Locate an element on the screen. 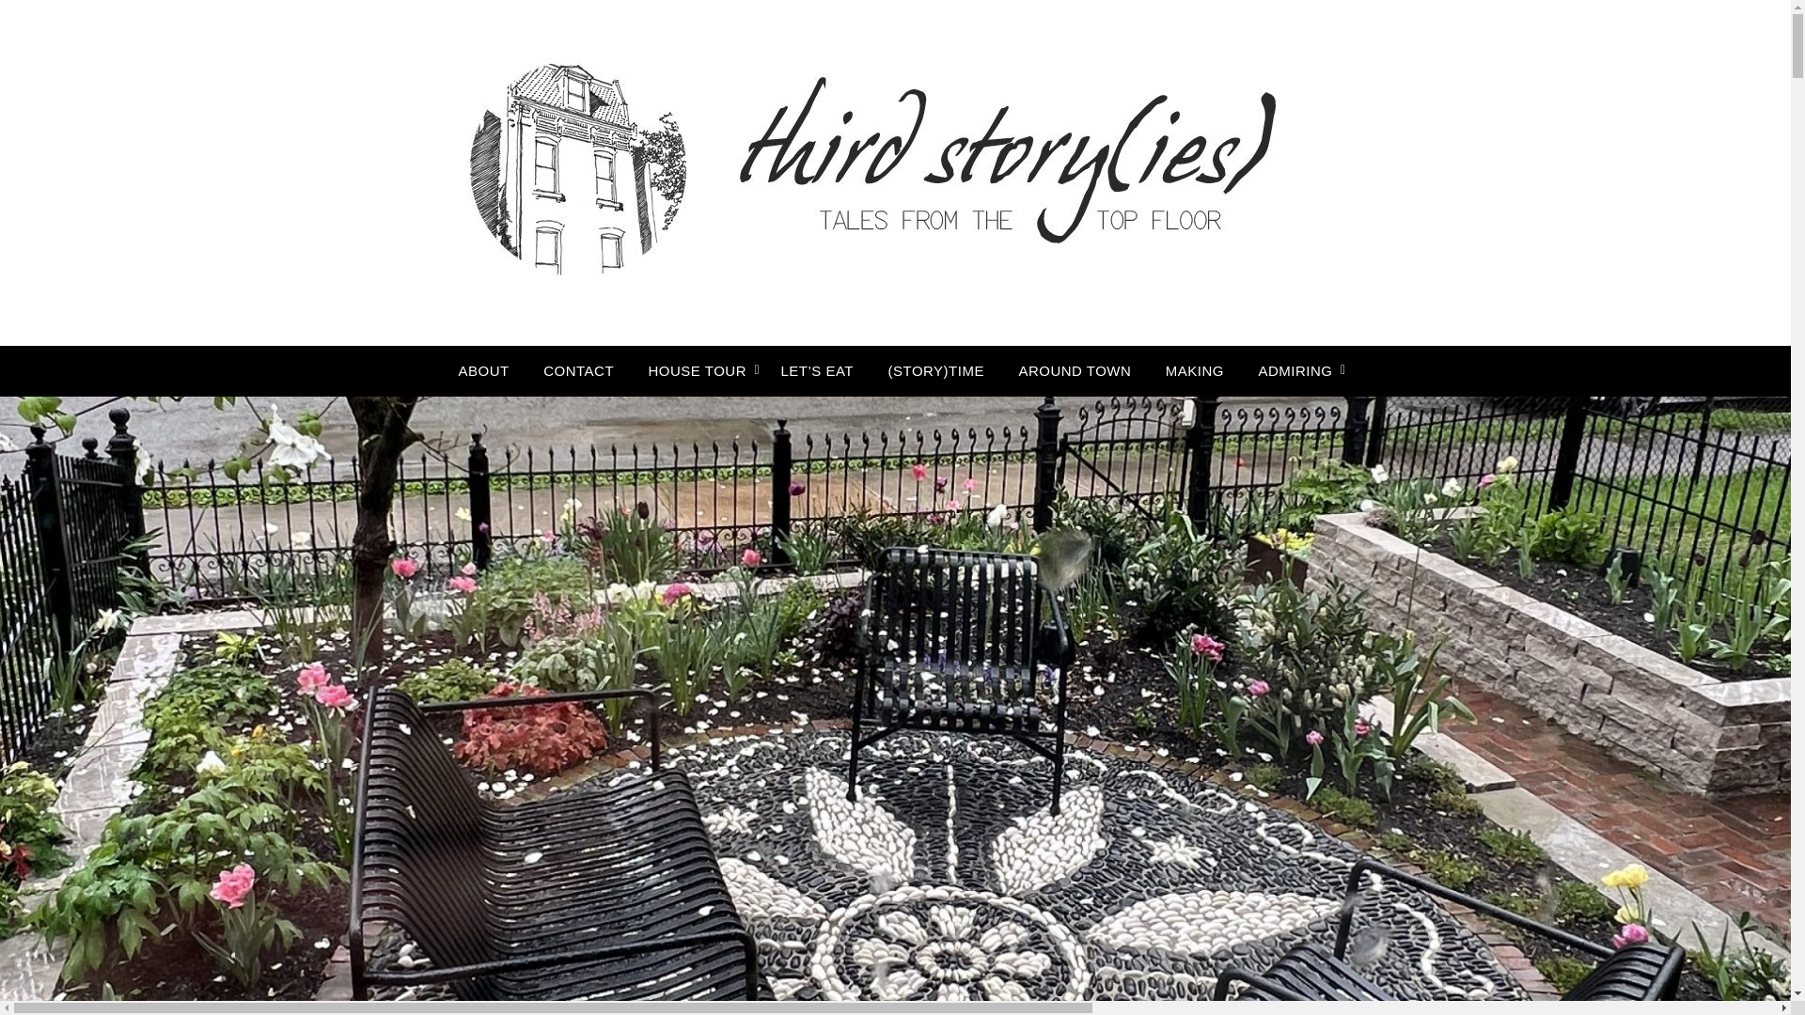 This screenshot has height=1015, width=1805. ADMIRING is located at coordinates (1295, 371).